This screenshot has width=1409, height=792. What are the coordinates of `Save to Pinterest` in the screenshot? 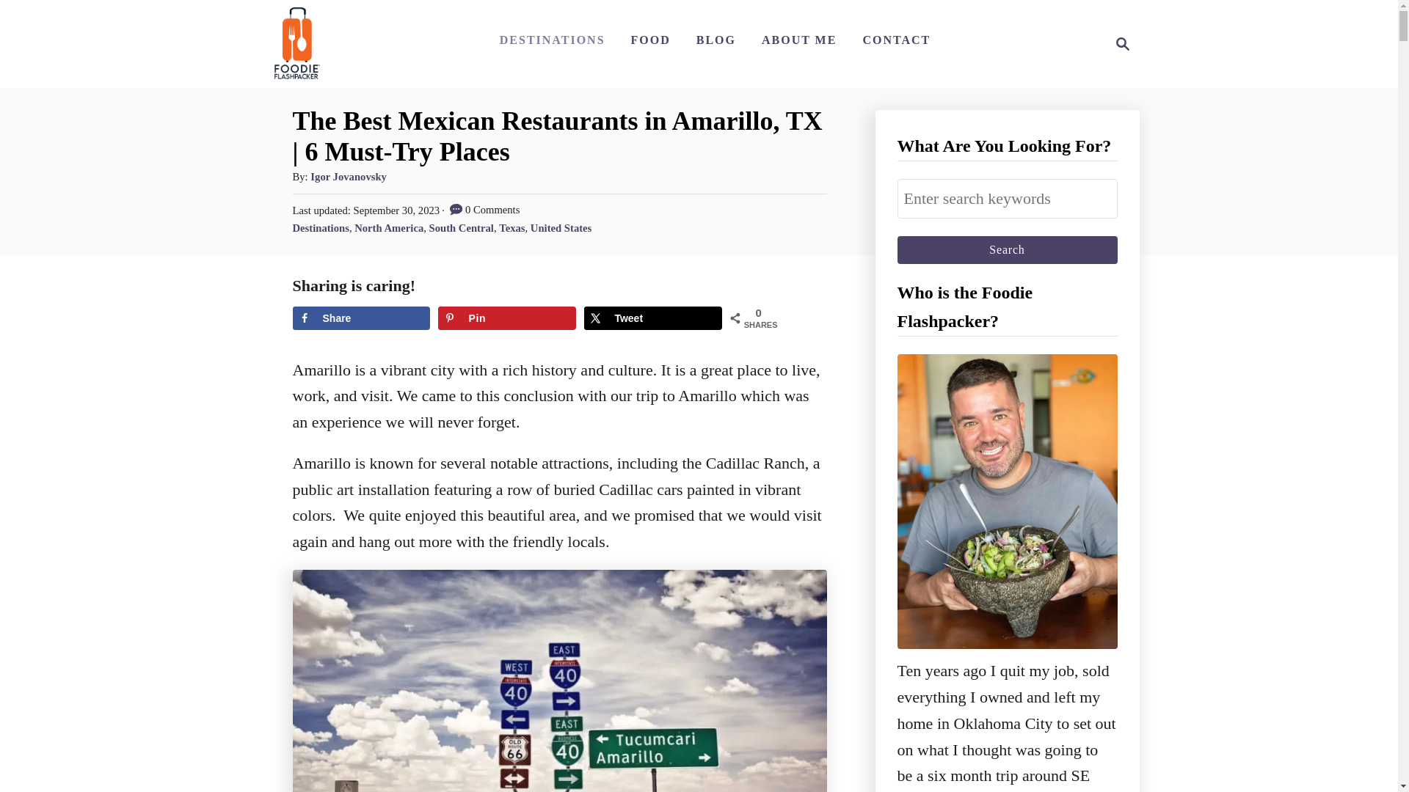 It's located at (506, 318).